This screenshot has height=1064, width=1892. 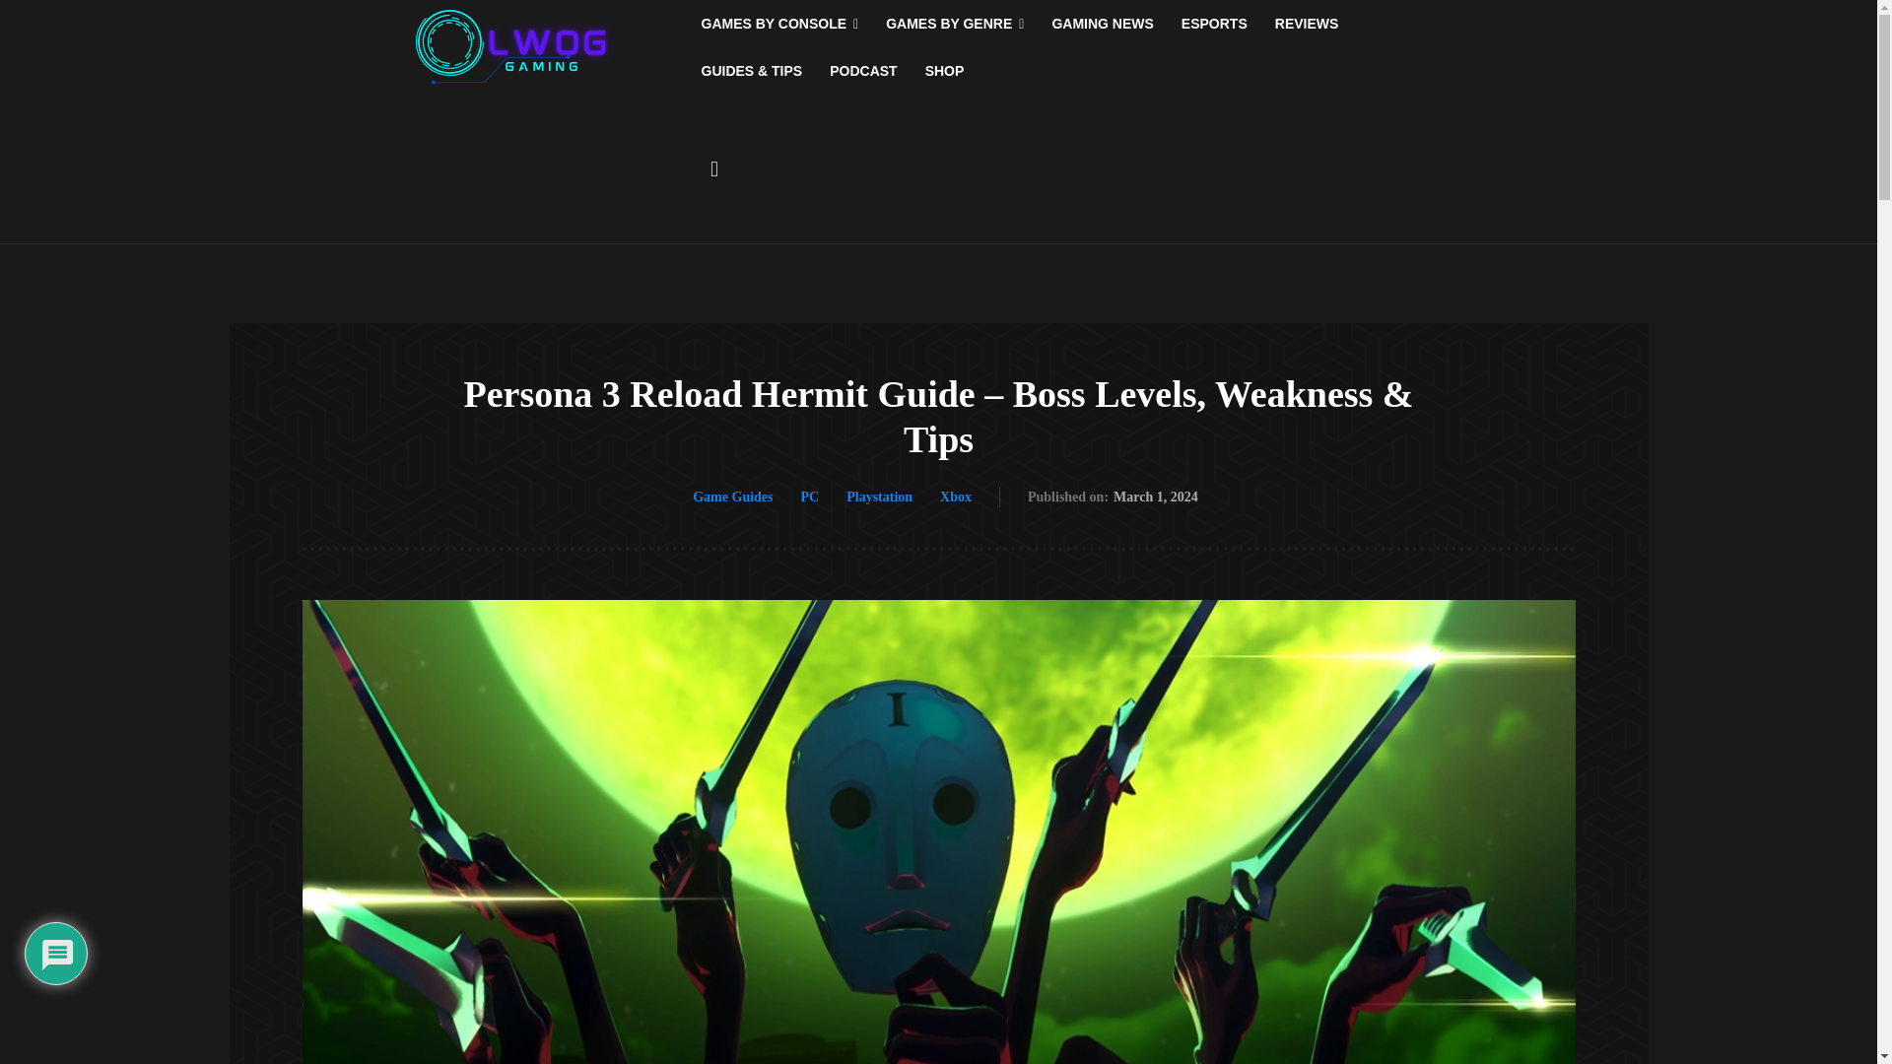 I want to click on SHOP, so click(x=944, y=71).